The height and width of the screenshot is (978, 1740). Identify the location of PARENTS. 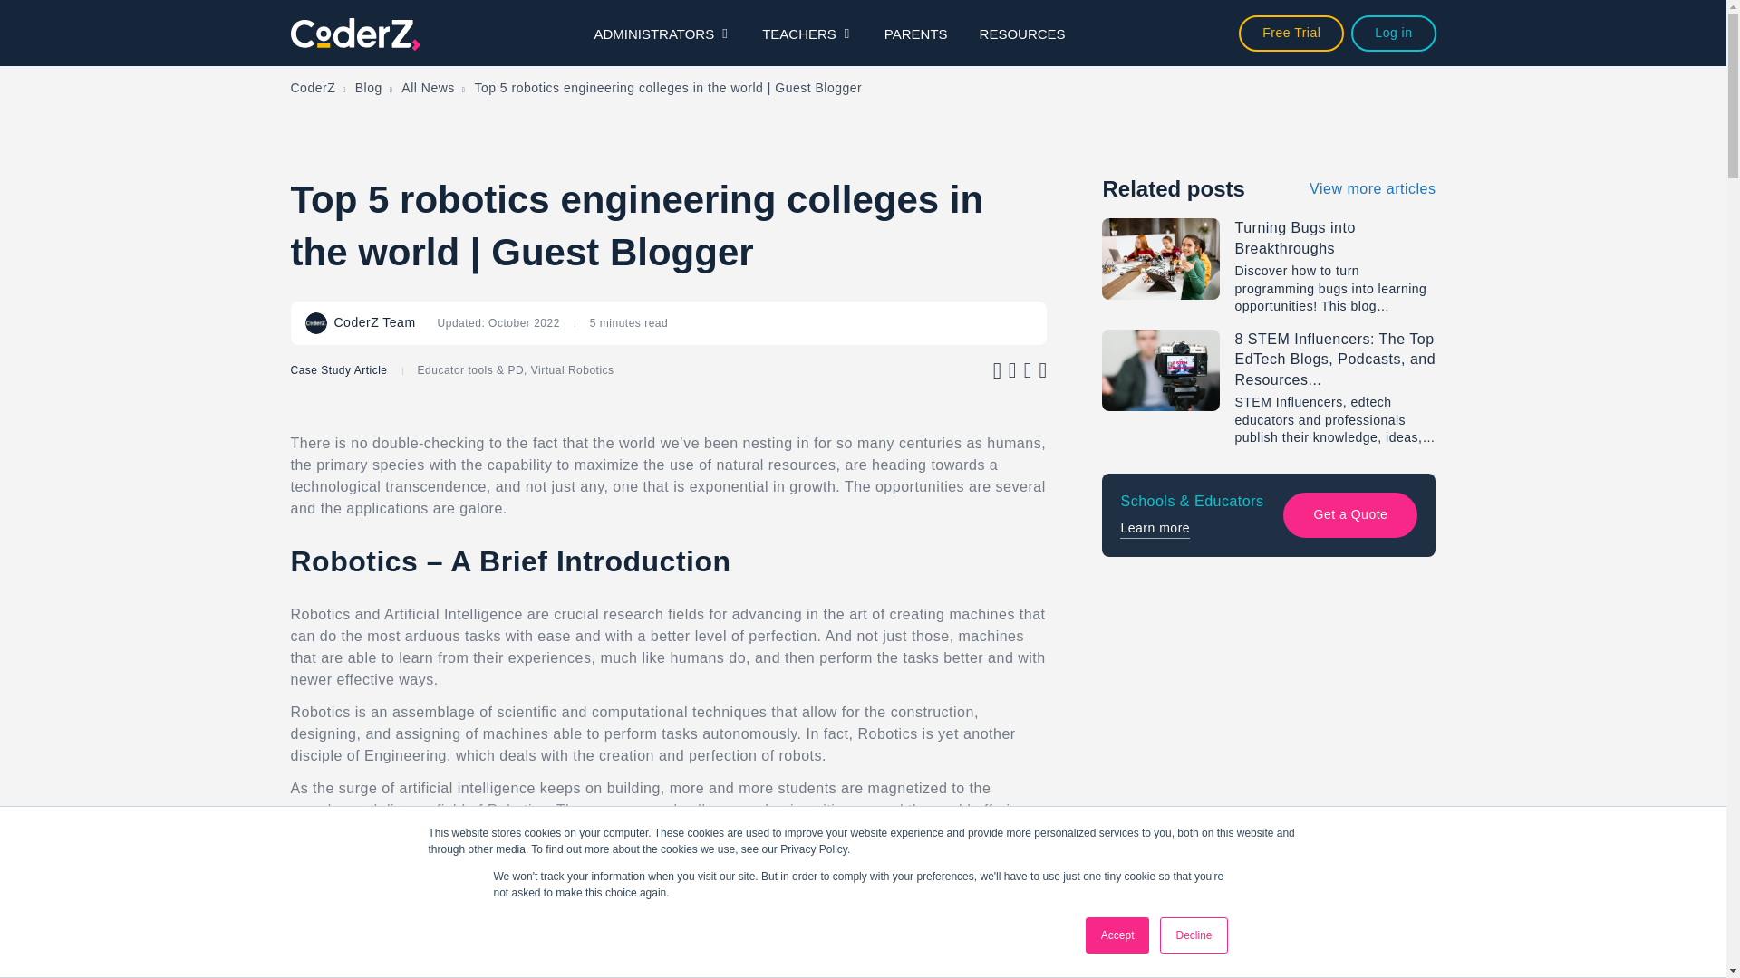
(915, 33).